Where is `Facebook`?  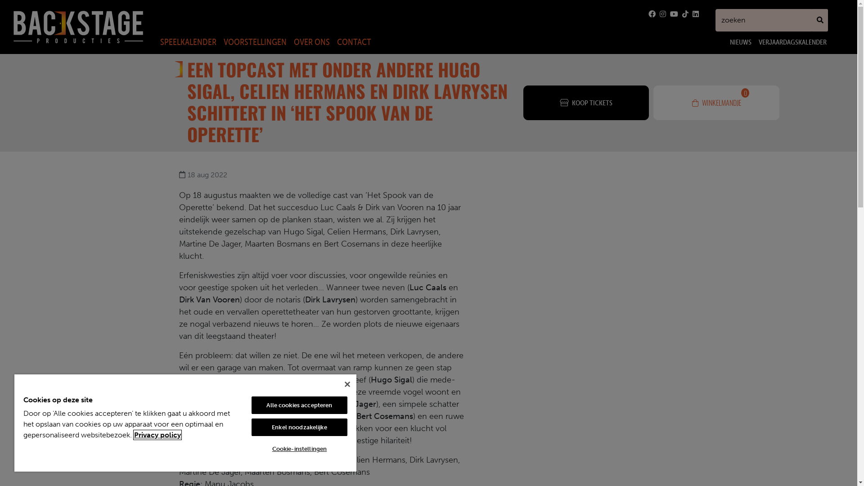 Facebook is located at coordinates (652, 14).